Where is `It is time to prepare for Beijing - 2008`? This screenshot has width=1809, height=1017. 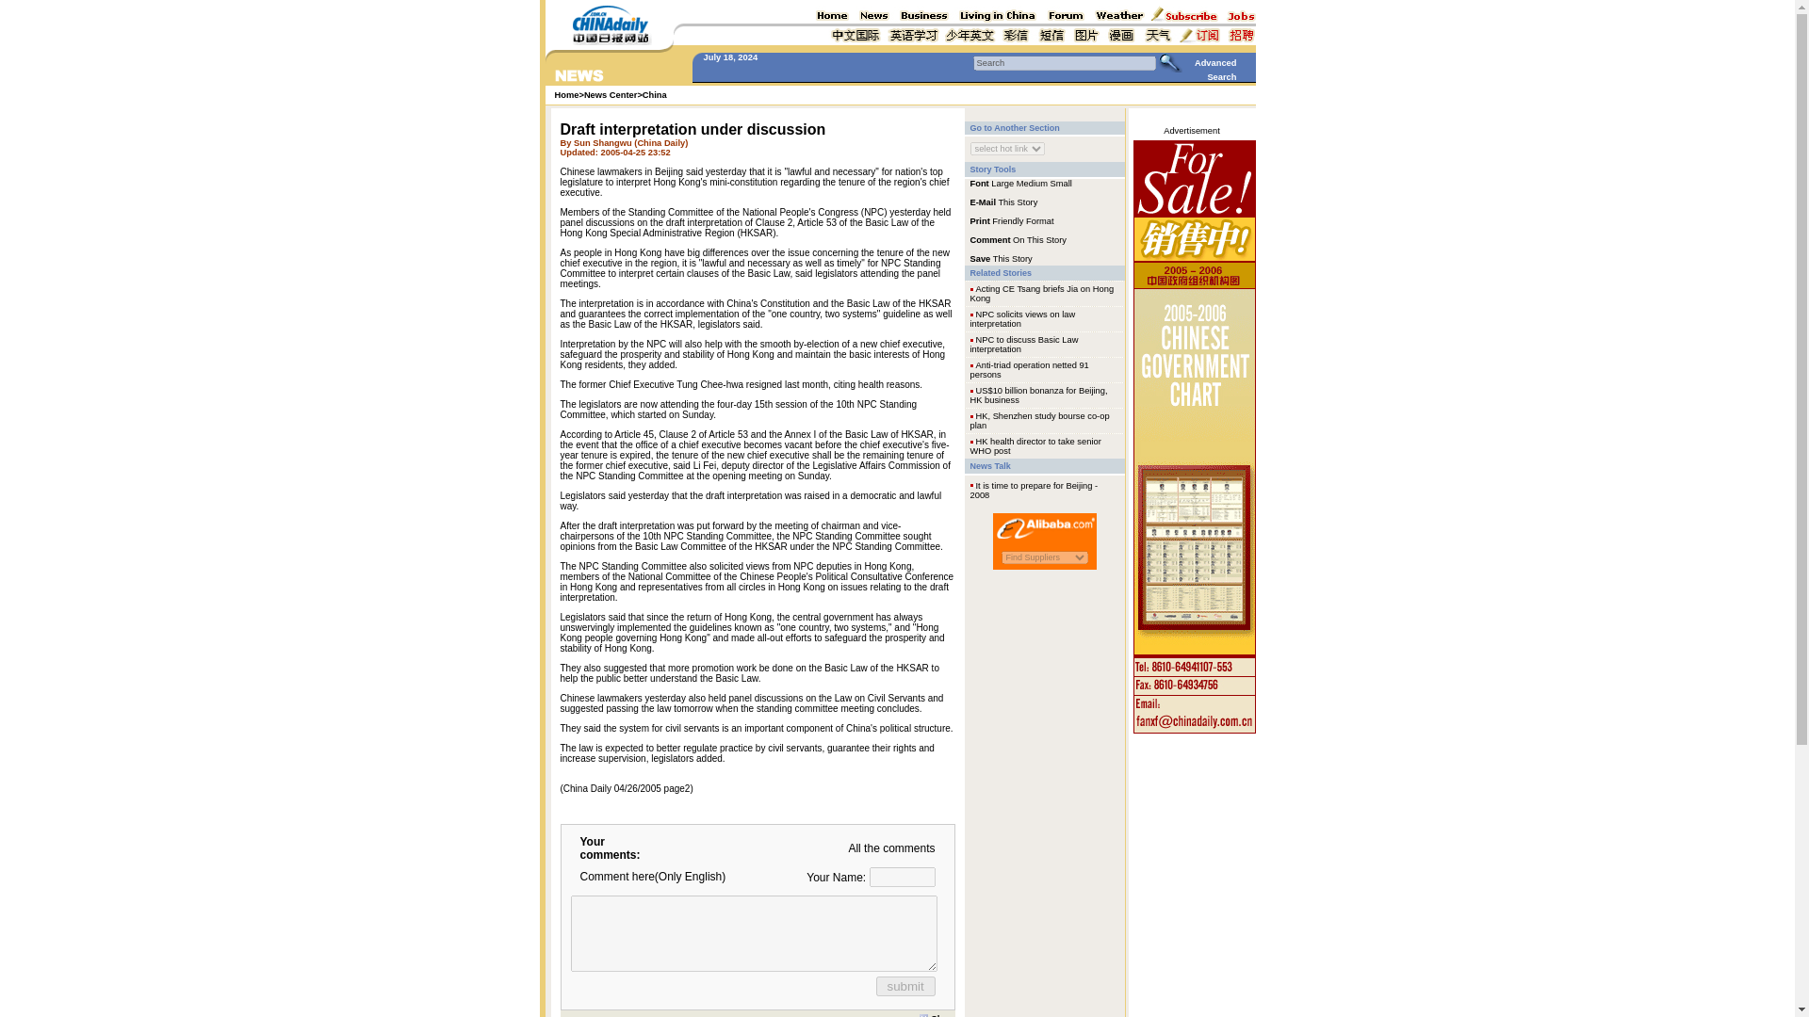
It is time to prepare for Beijing - 2008 is located at coordinates (1034, 490).